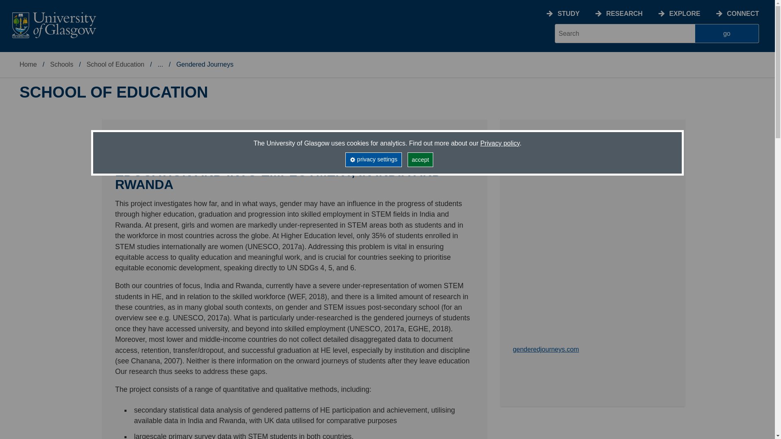 The height and width of the screenshot is (439, 781). I want to click on search, so click(625, 33).